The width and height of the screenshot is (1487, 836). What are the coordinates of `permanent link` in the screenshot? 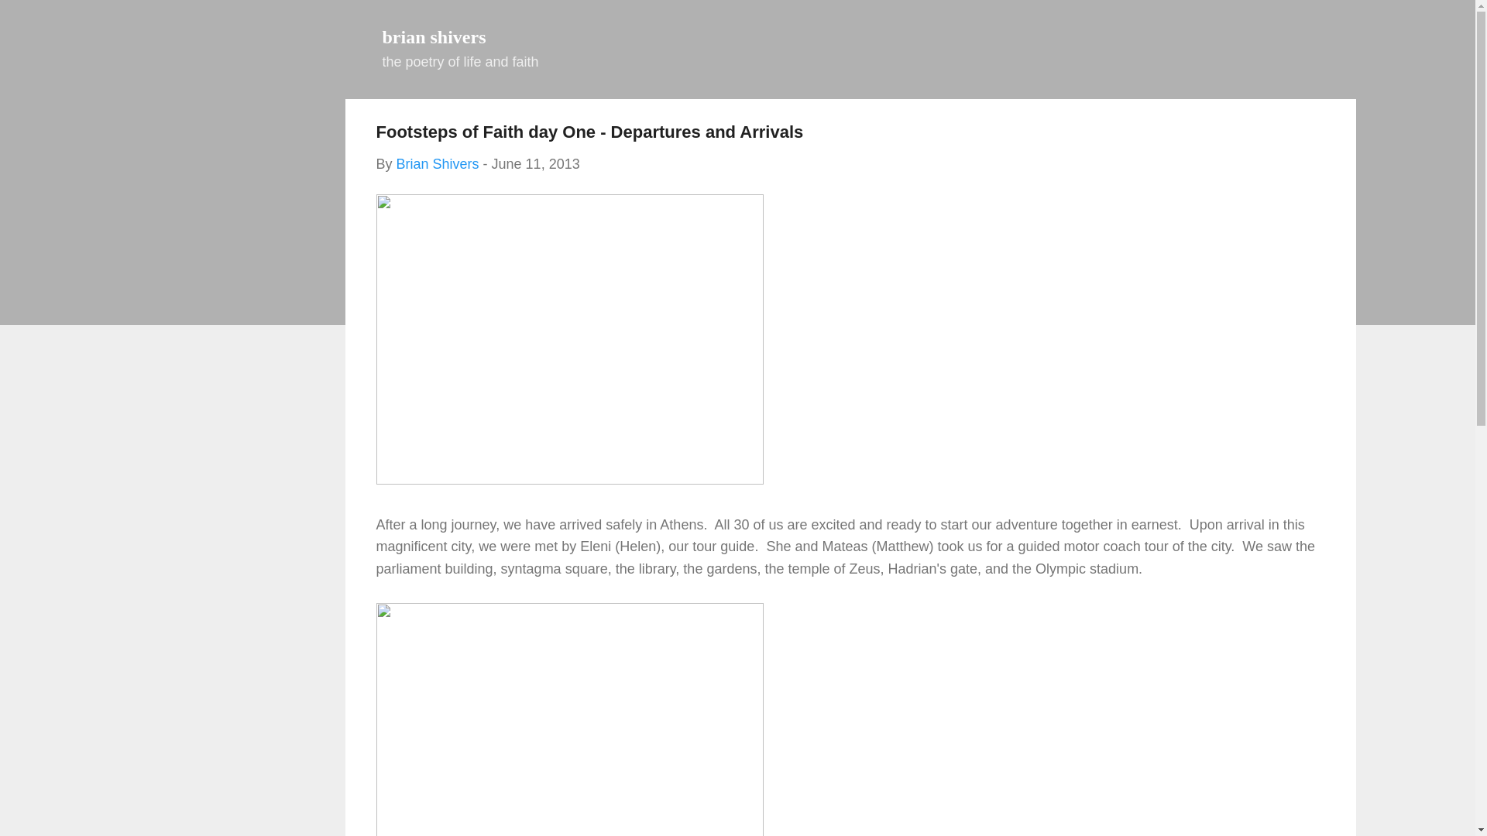 It's located at (536, 164).